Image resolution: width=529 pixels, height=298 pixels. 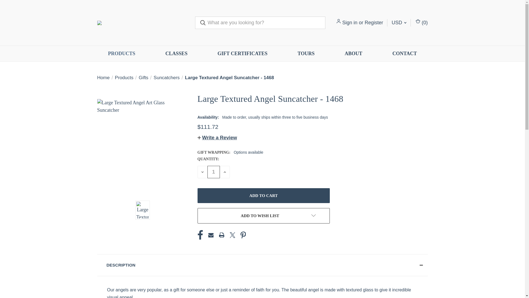 I want to click on Kokomo Opalescent Glass Co., so click(x=142, y=23).